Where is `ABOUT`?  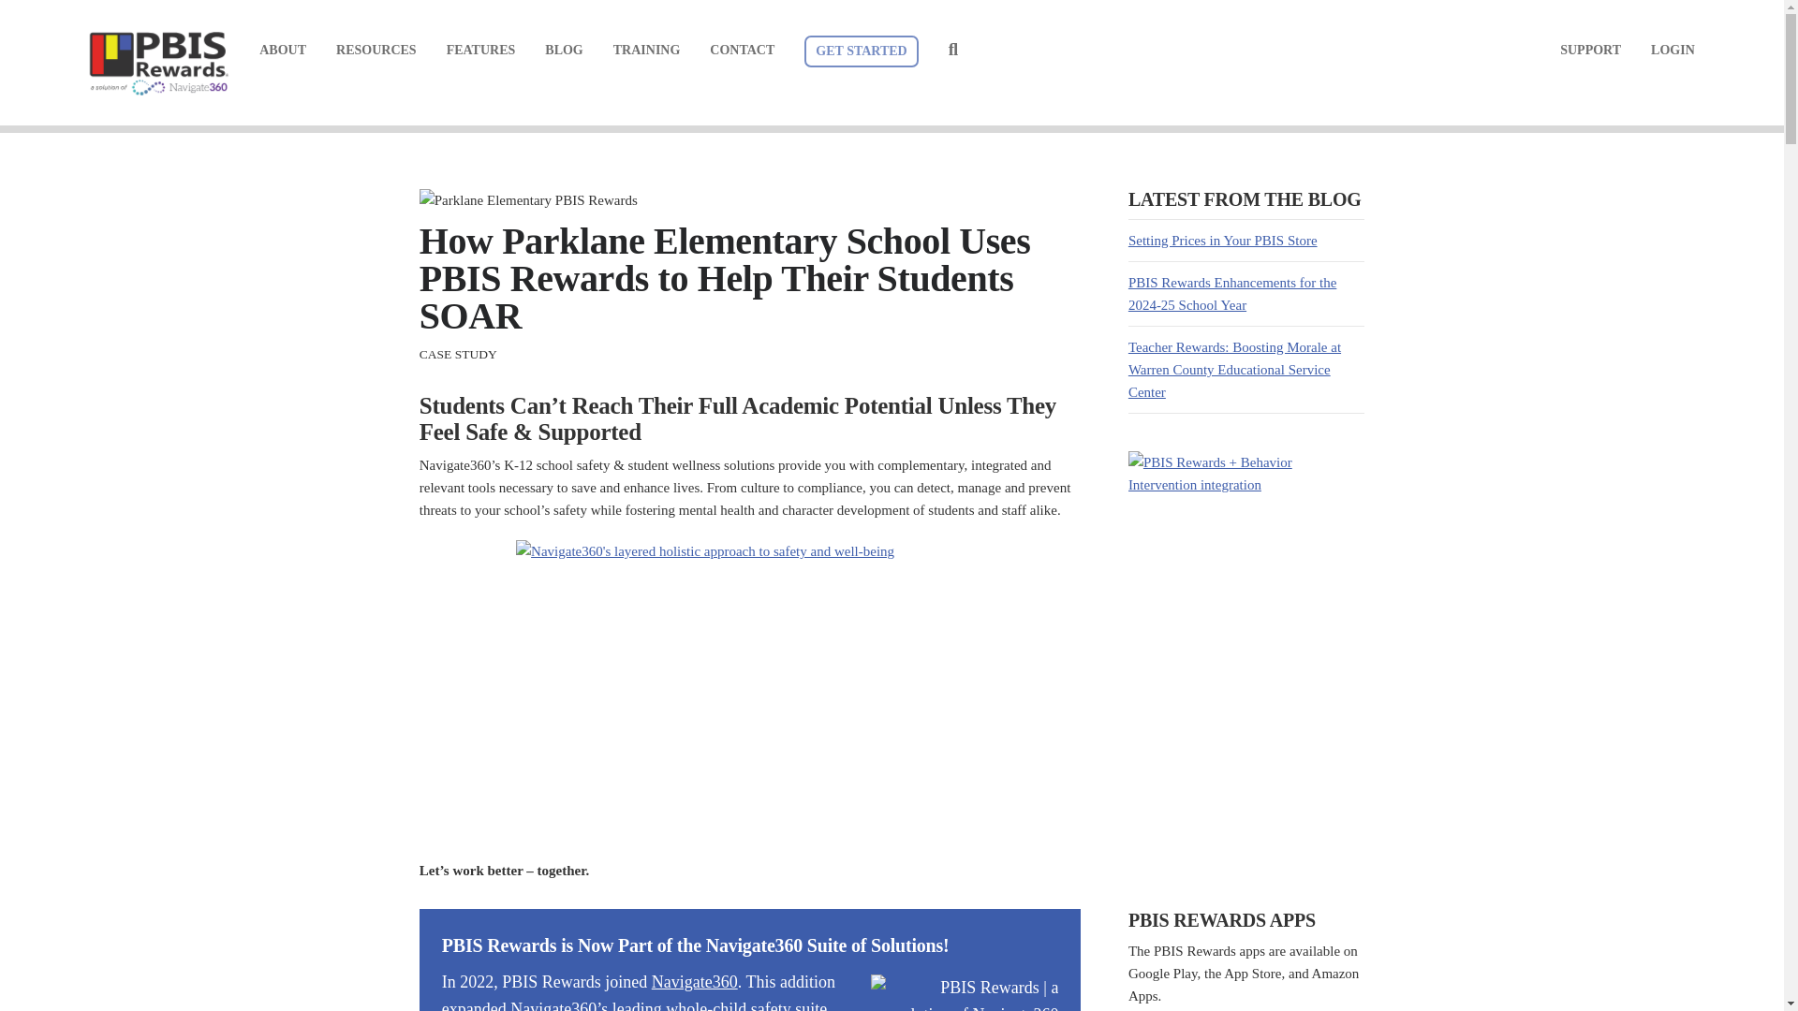
ABOUT is located at coordinates (282, 51).